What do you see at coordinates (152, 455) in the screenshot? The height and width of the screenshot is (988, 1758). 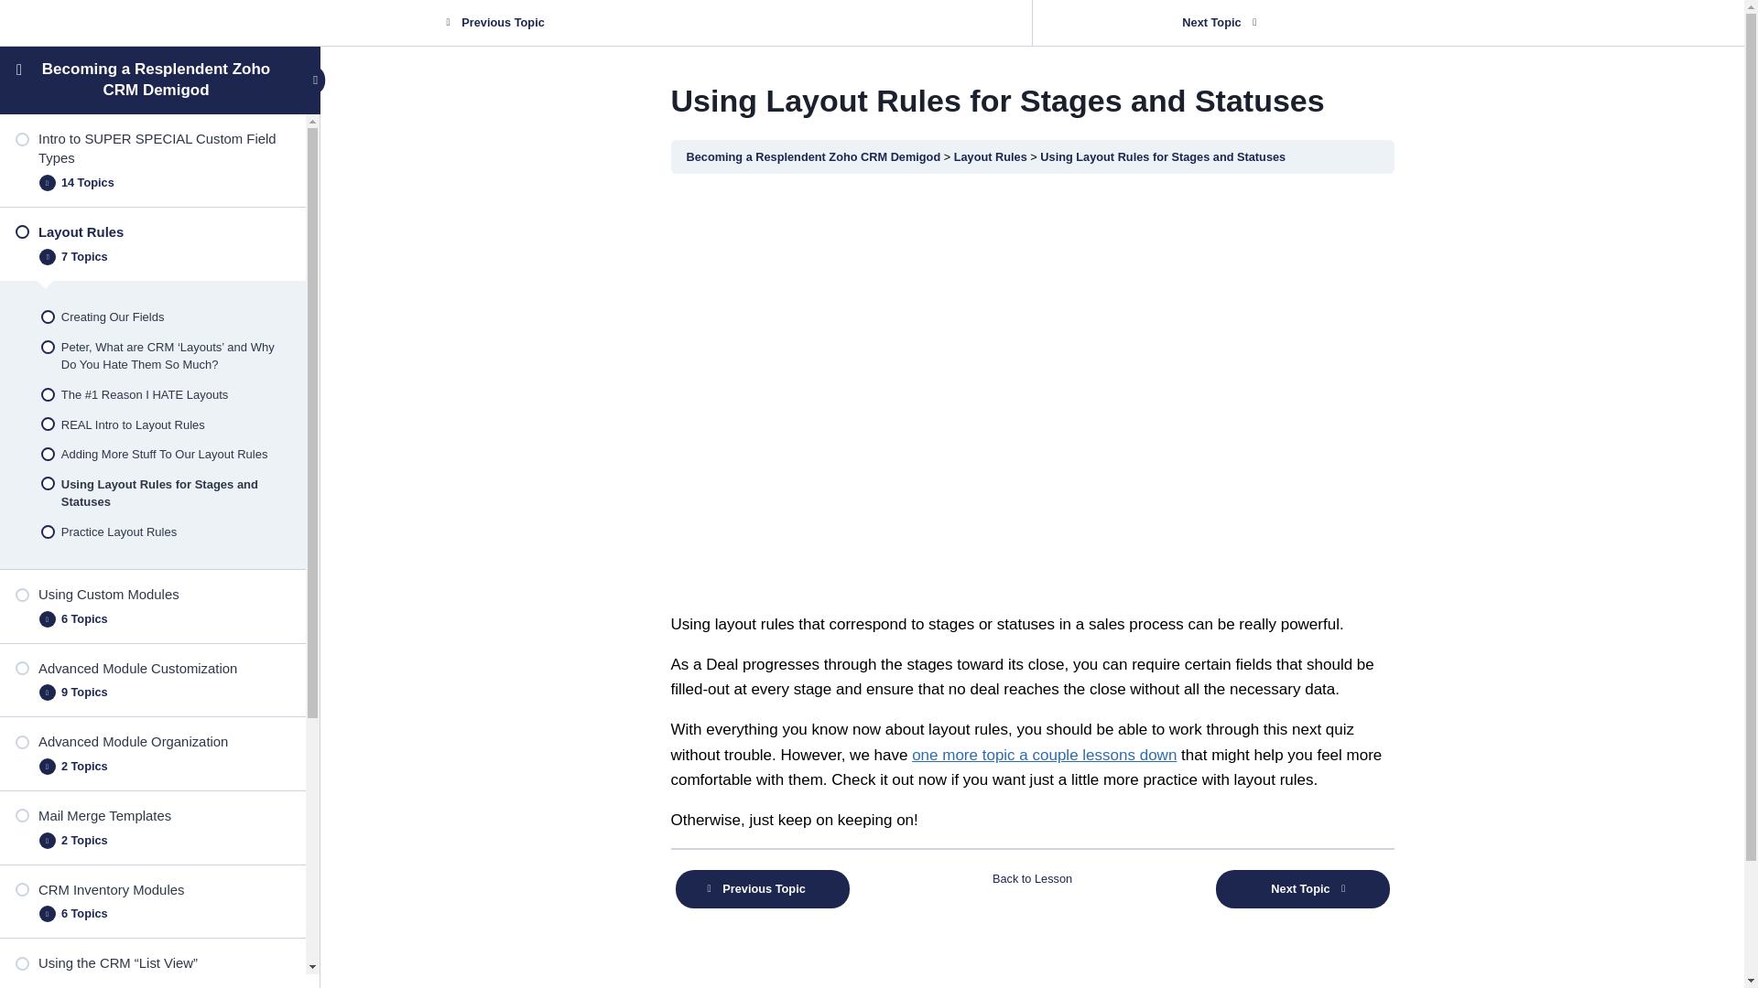 I see `Adding More Stuff To Our Layout Rules` at bounding box center [152, 455].